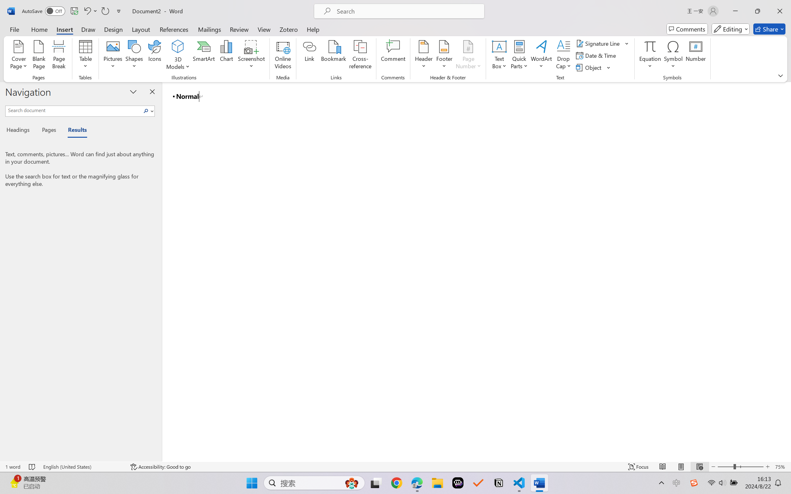 The height and width of the screenshot is (494, 791). What do you see at coordinates (133, 92) in the screenshot?
I see `Task Pane Options` at bounding box center [133, 92].